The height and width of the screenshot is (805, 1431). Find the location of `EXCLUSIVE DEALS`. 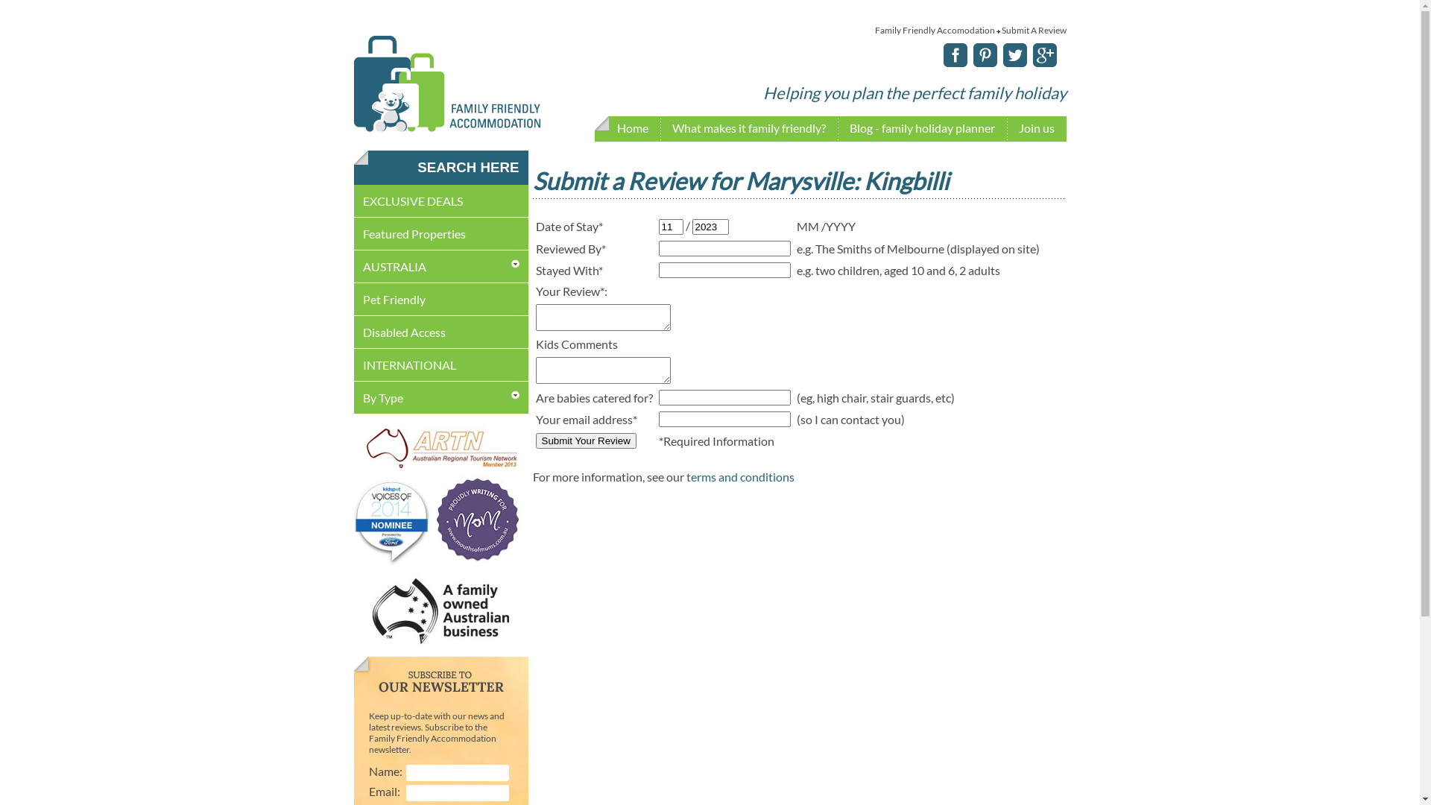

EXCLUSIVE DEALS is located at coordinates (412, 201).